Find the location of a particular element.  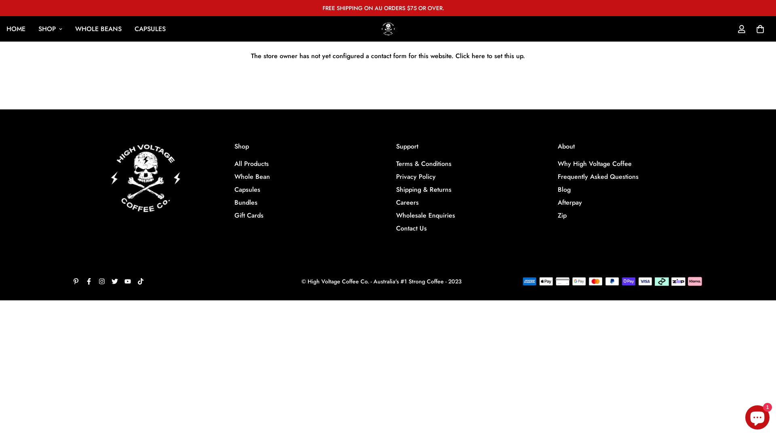

Shopify online store chat is located at coordinates (757, 416).